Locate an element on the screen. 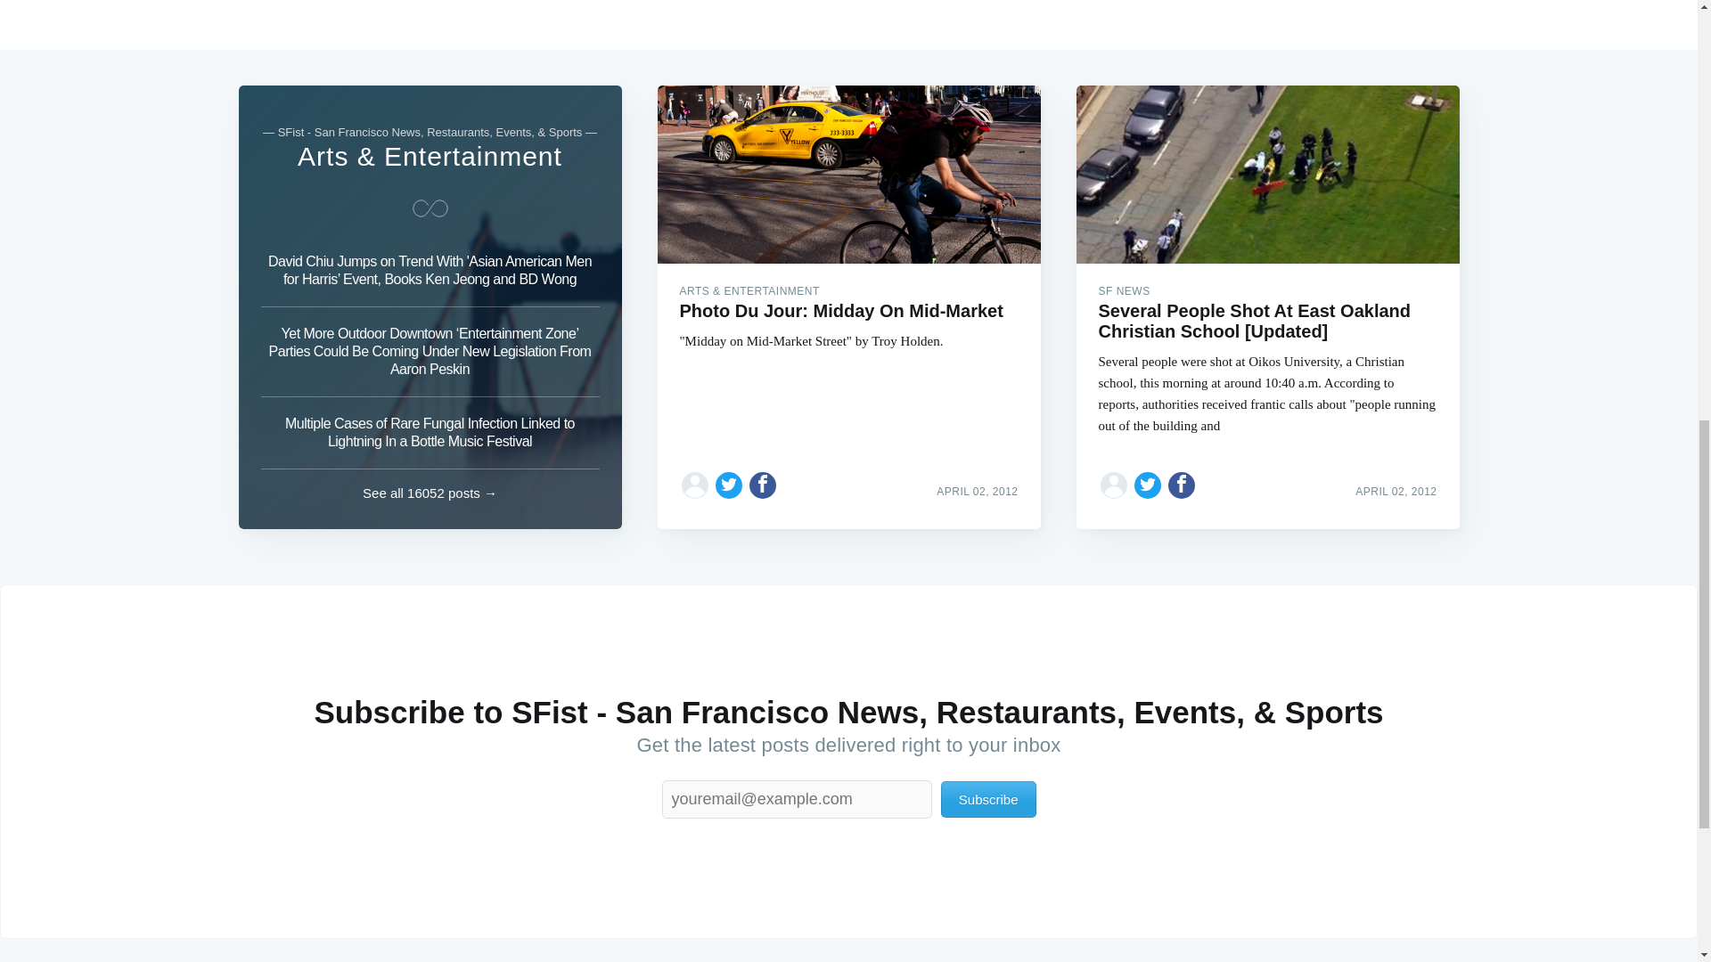 Image resolution: width=1711 pixels, height=962 pixels. Share on Facebook is located at coordinates (1182, 485).